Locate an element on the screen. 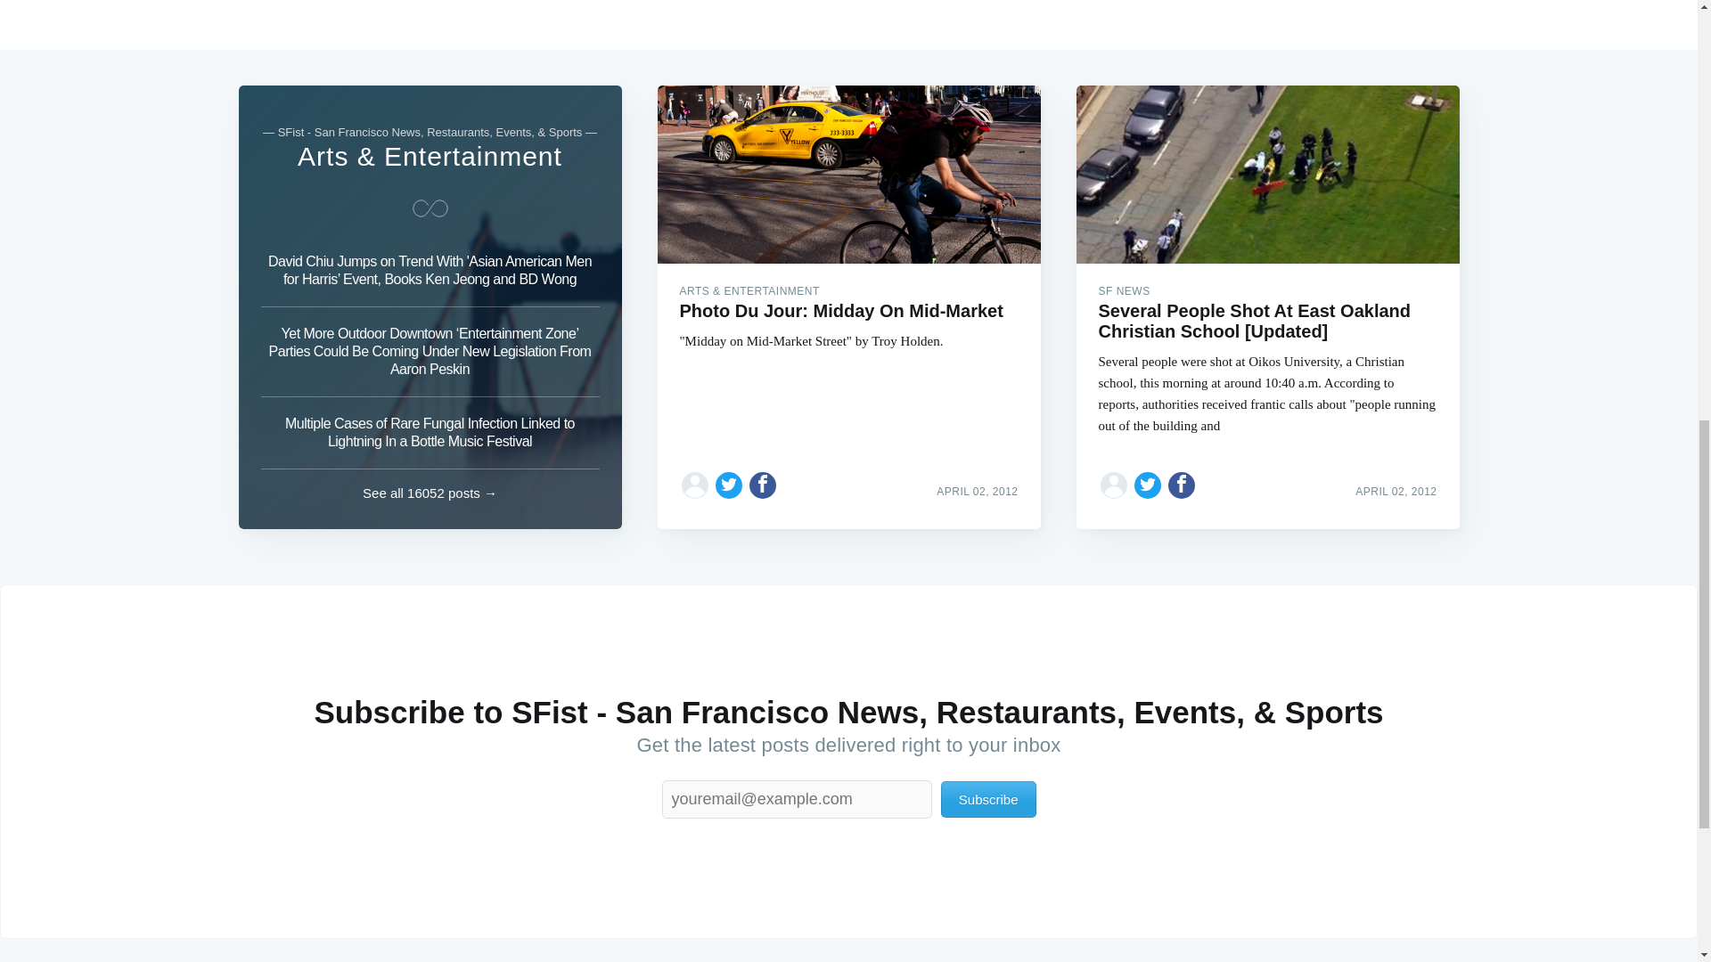 Image resolution: width=1711 pixels, height=962 pixels. Share on Facebook is located at coordinates (1182, 485).